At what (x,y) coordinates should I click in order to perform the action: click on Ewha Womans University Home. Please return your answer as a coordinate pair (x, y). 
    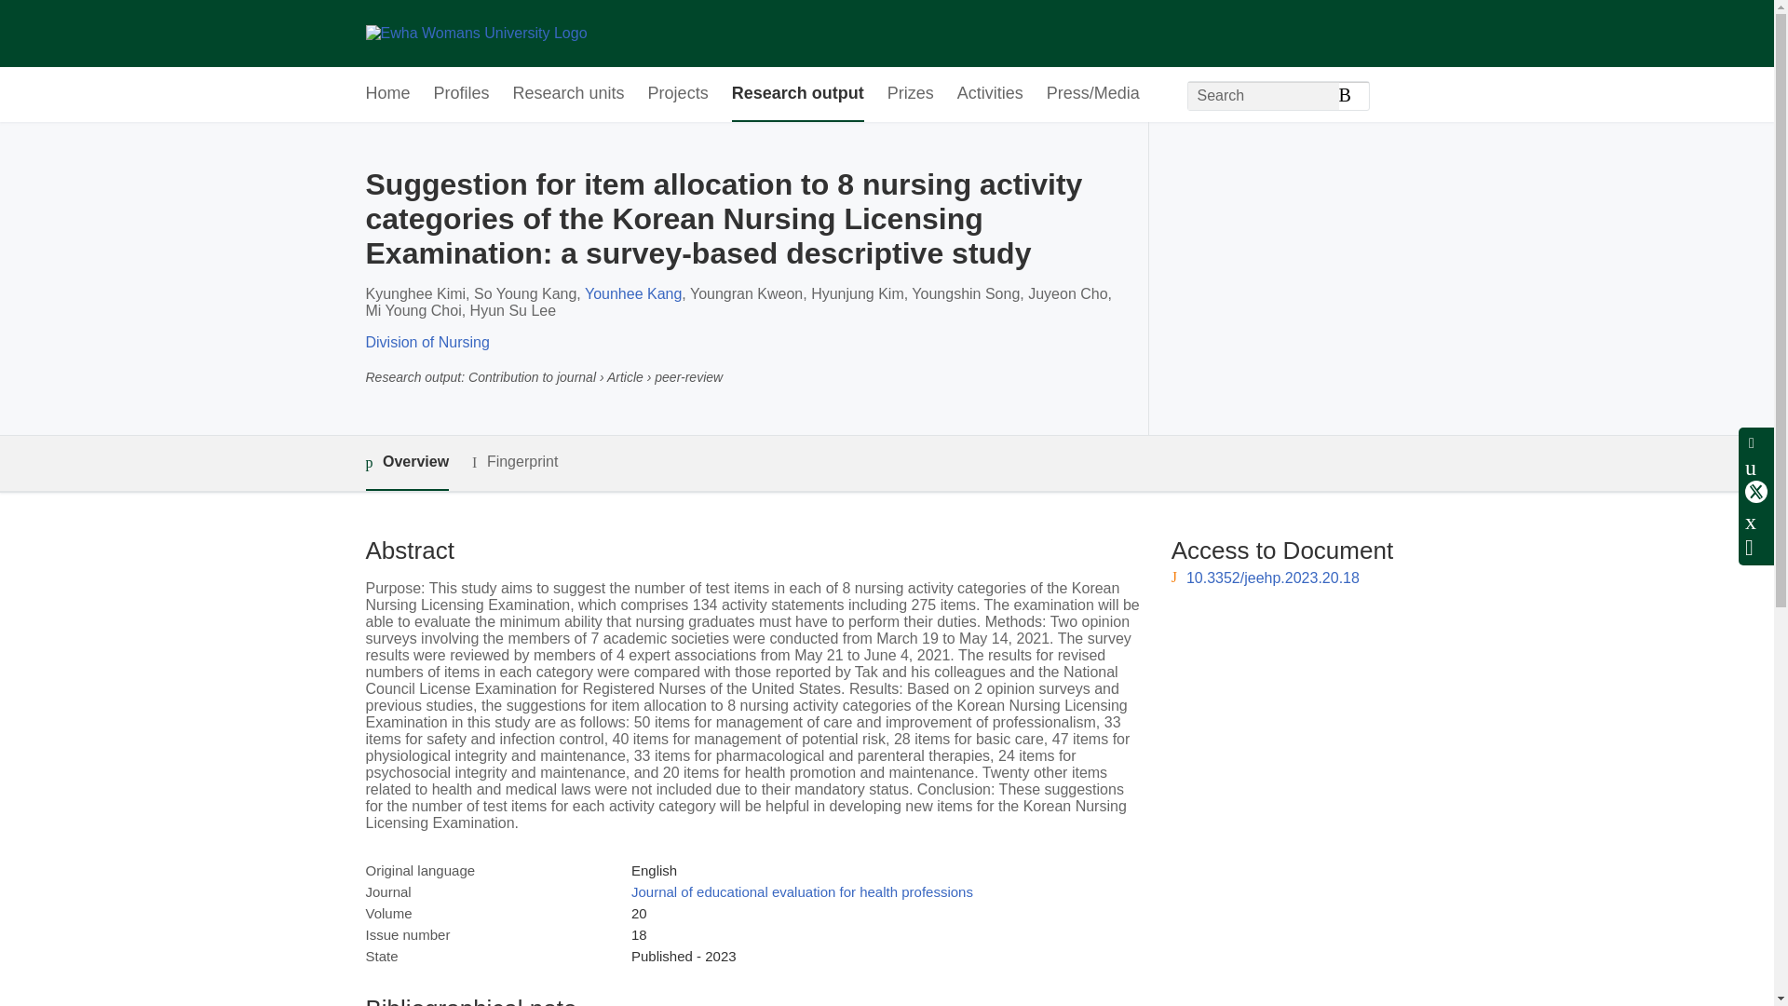
    Looking at the image, I should click on (475, 34).